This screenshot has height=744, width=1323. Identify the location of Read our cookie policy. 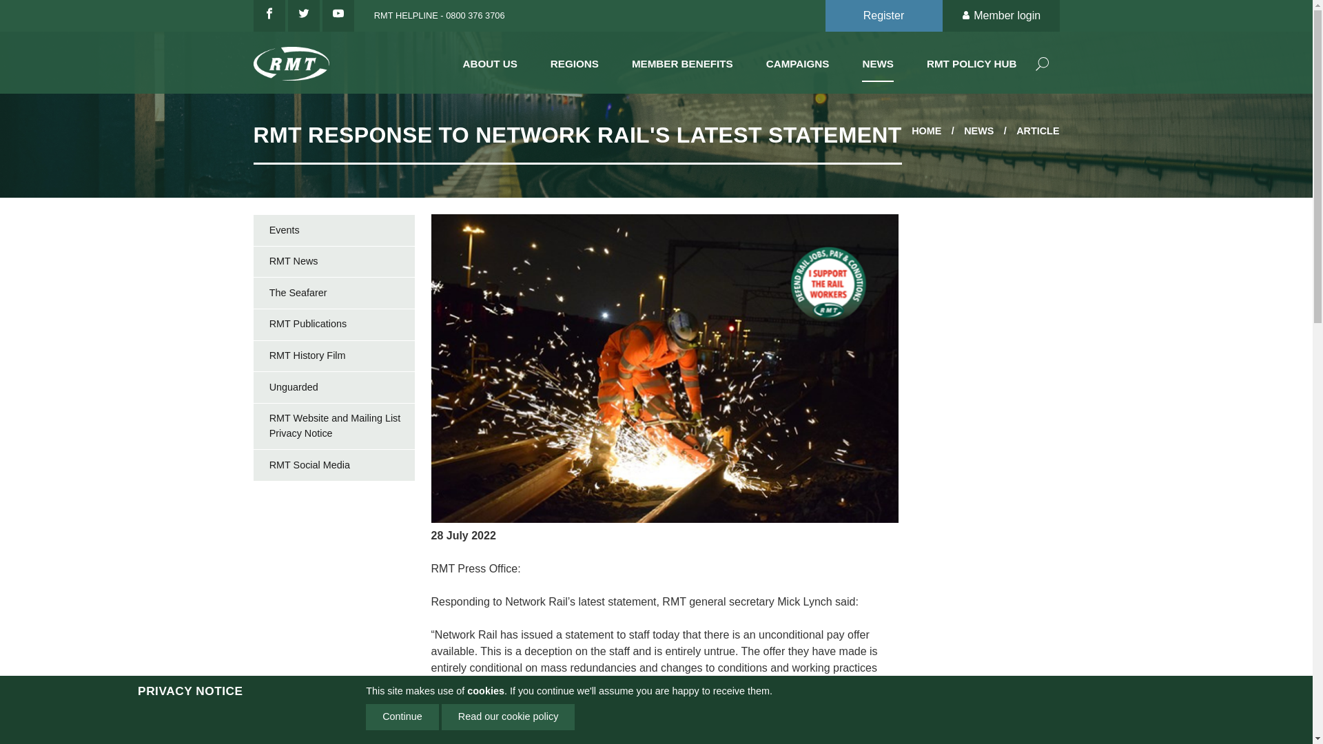
(509, 716).